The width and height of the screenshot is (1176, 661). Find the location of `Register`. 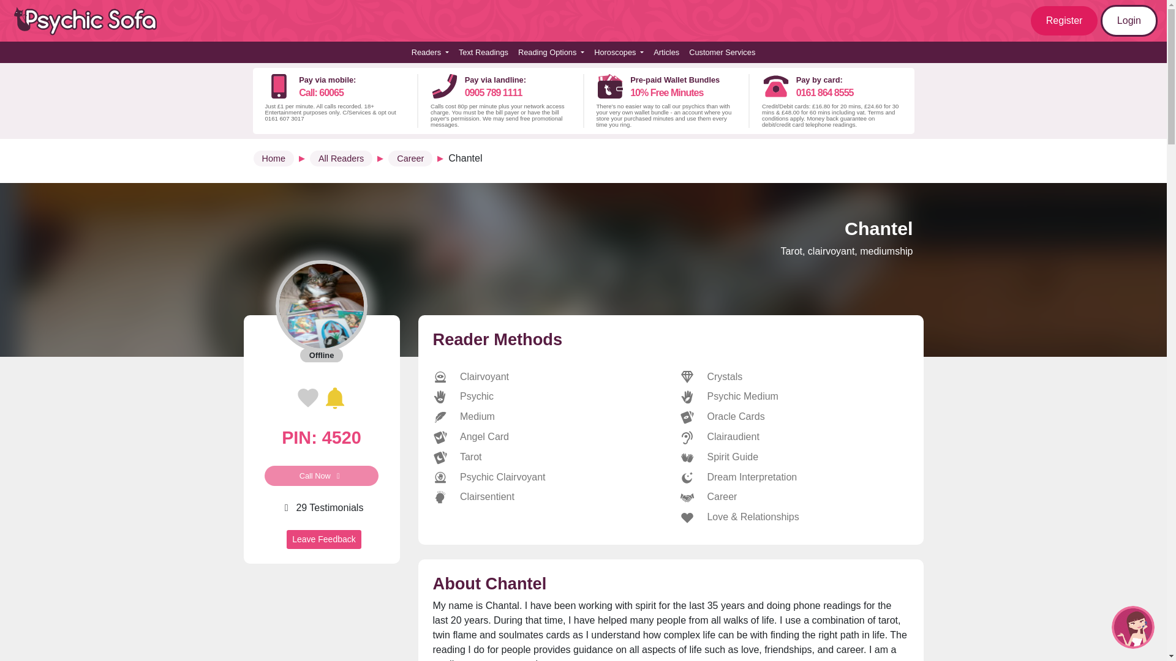

Register is located at coordinates (1065, 21).